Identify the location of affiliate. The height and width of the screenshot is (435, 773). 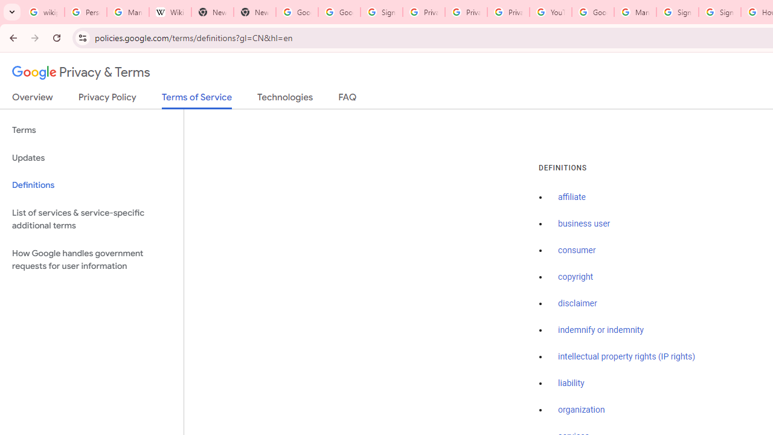
(572, 198).